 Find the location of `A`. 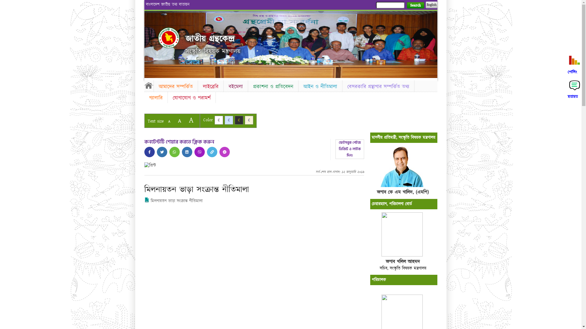

A is located at coordinates (169, 121).